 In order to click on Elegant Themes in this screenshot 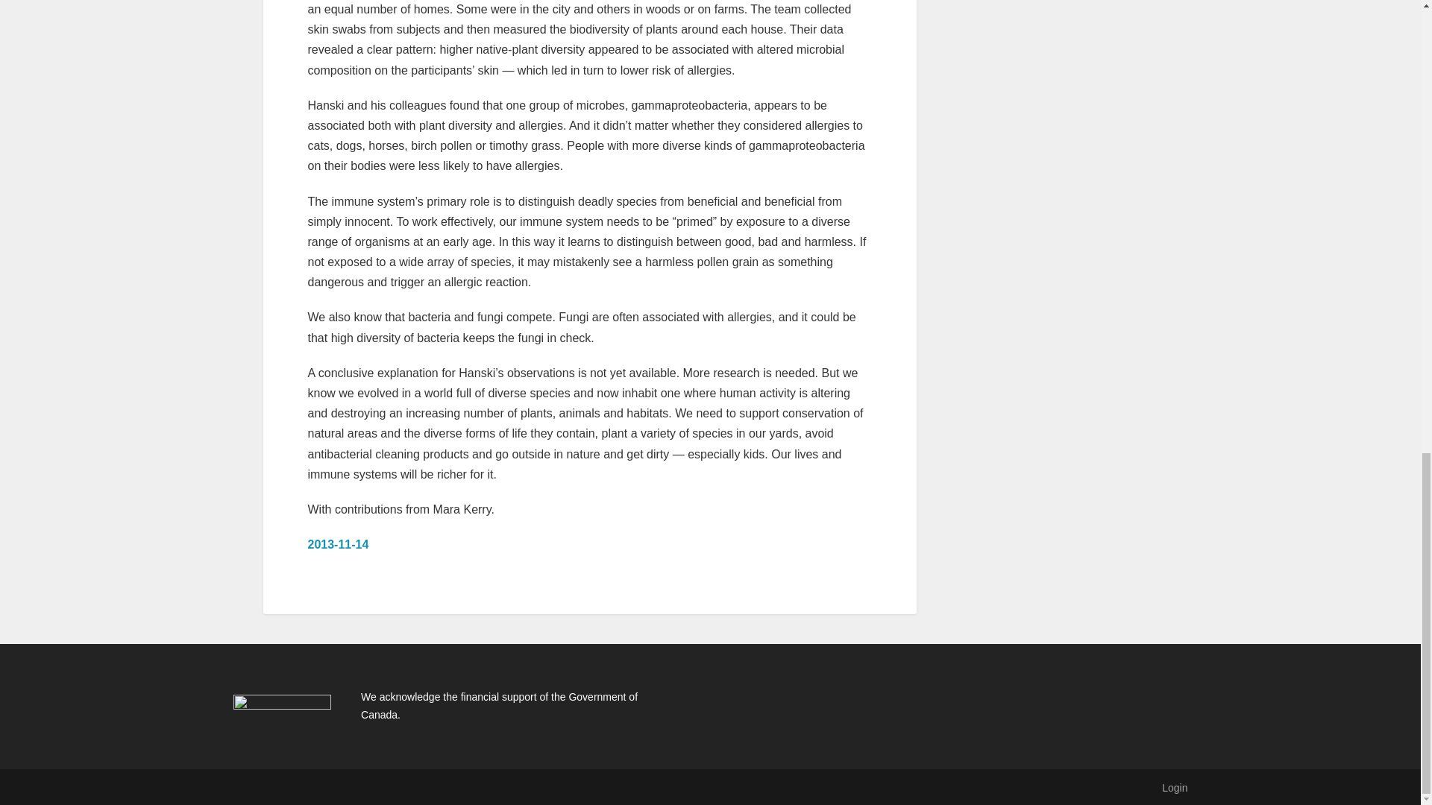, I will do `click(330, 787)`.